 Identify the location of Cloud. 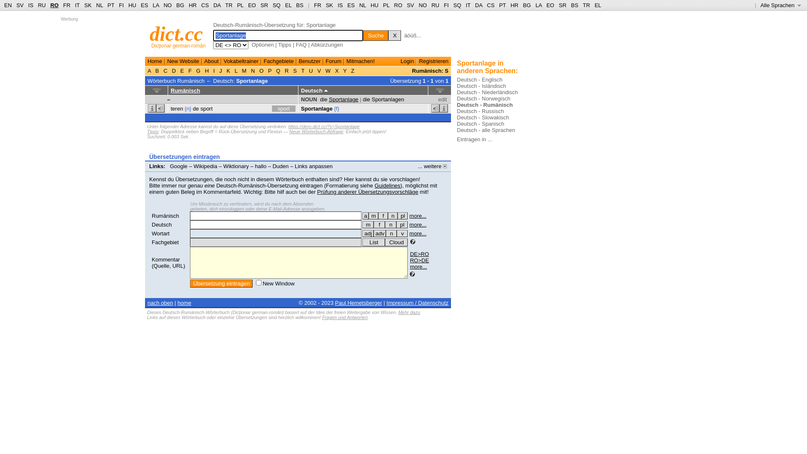
(396, 242).